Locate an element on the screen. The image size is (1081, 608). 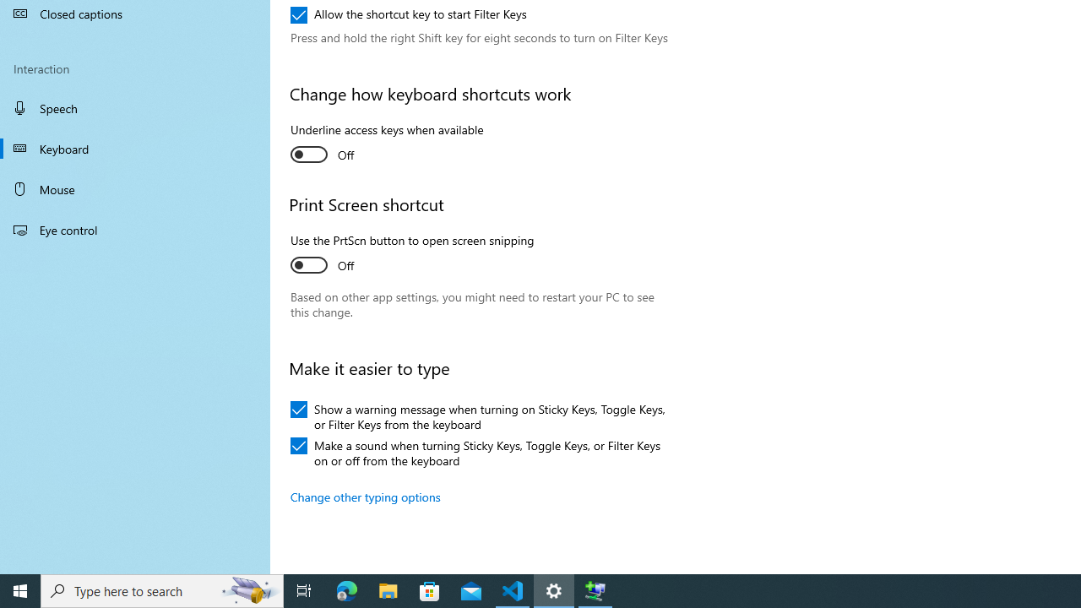
File Explorer is located at coordinates (388, 591).